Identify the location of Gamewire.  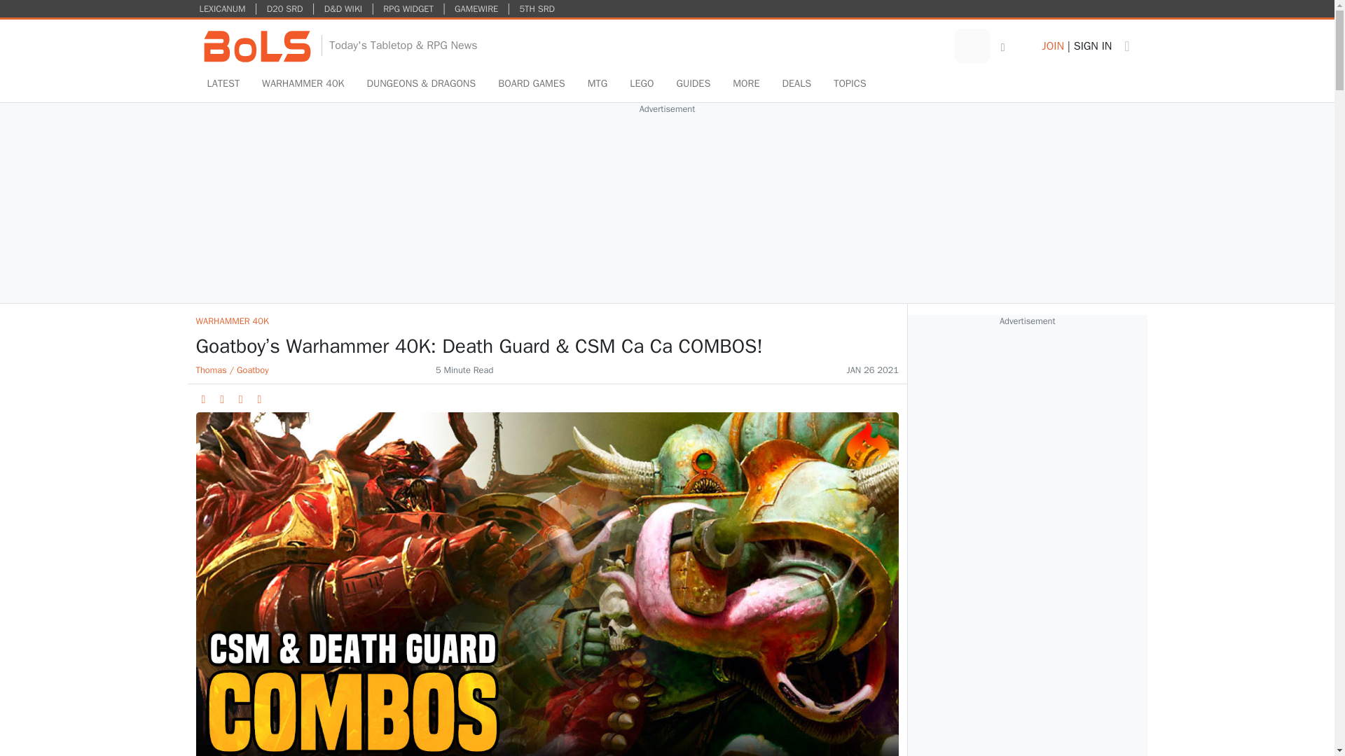
(476, 8).